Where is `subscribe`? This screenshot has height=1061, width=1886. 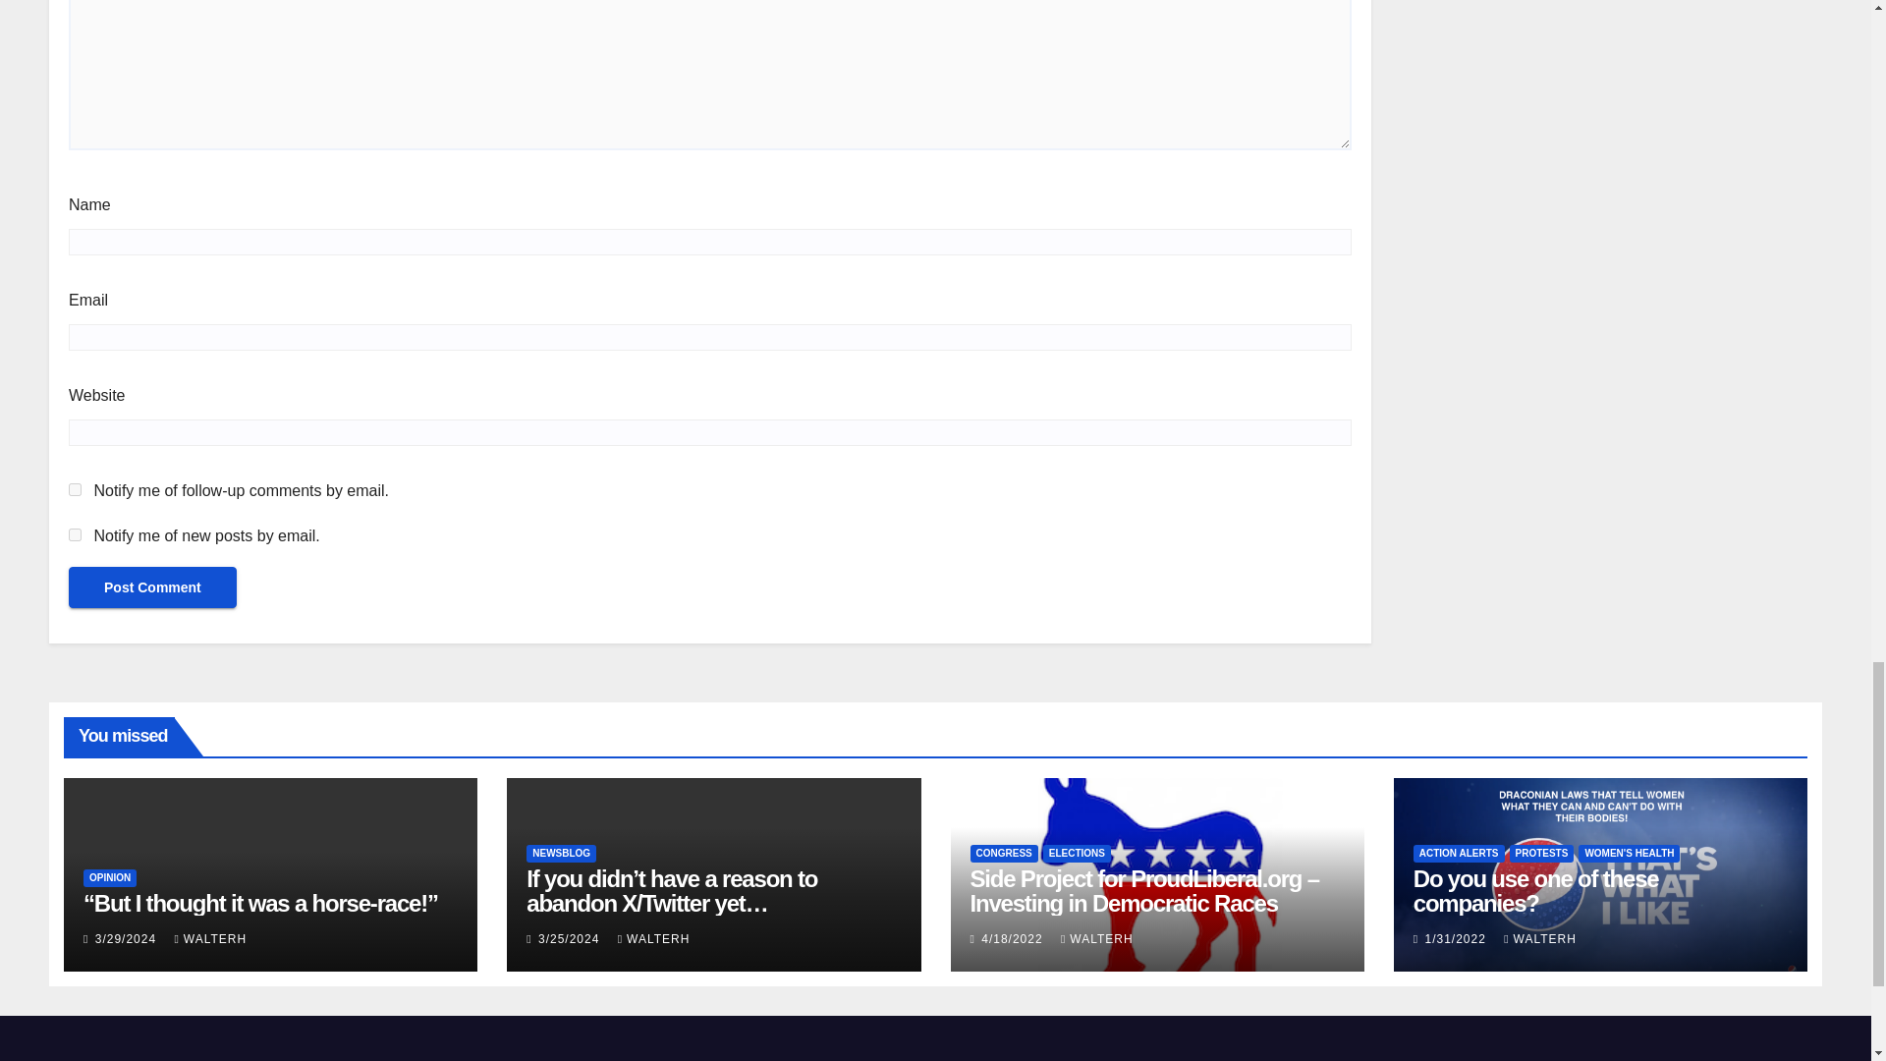 subscribe is located at coordinates (75, 534).